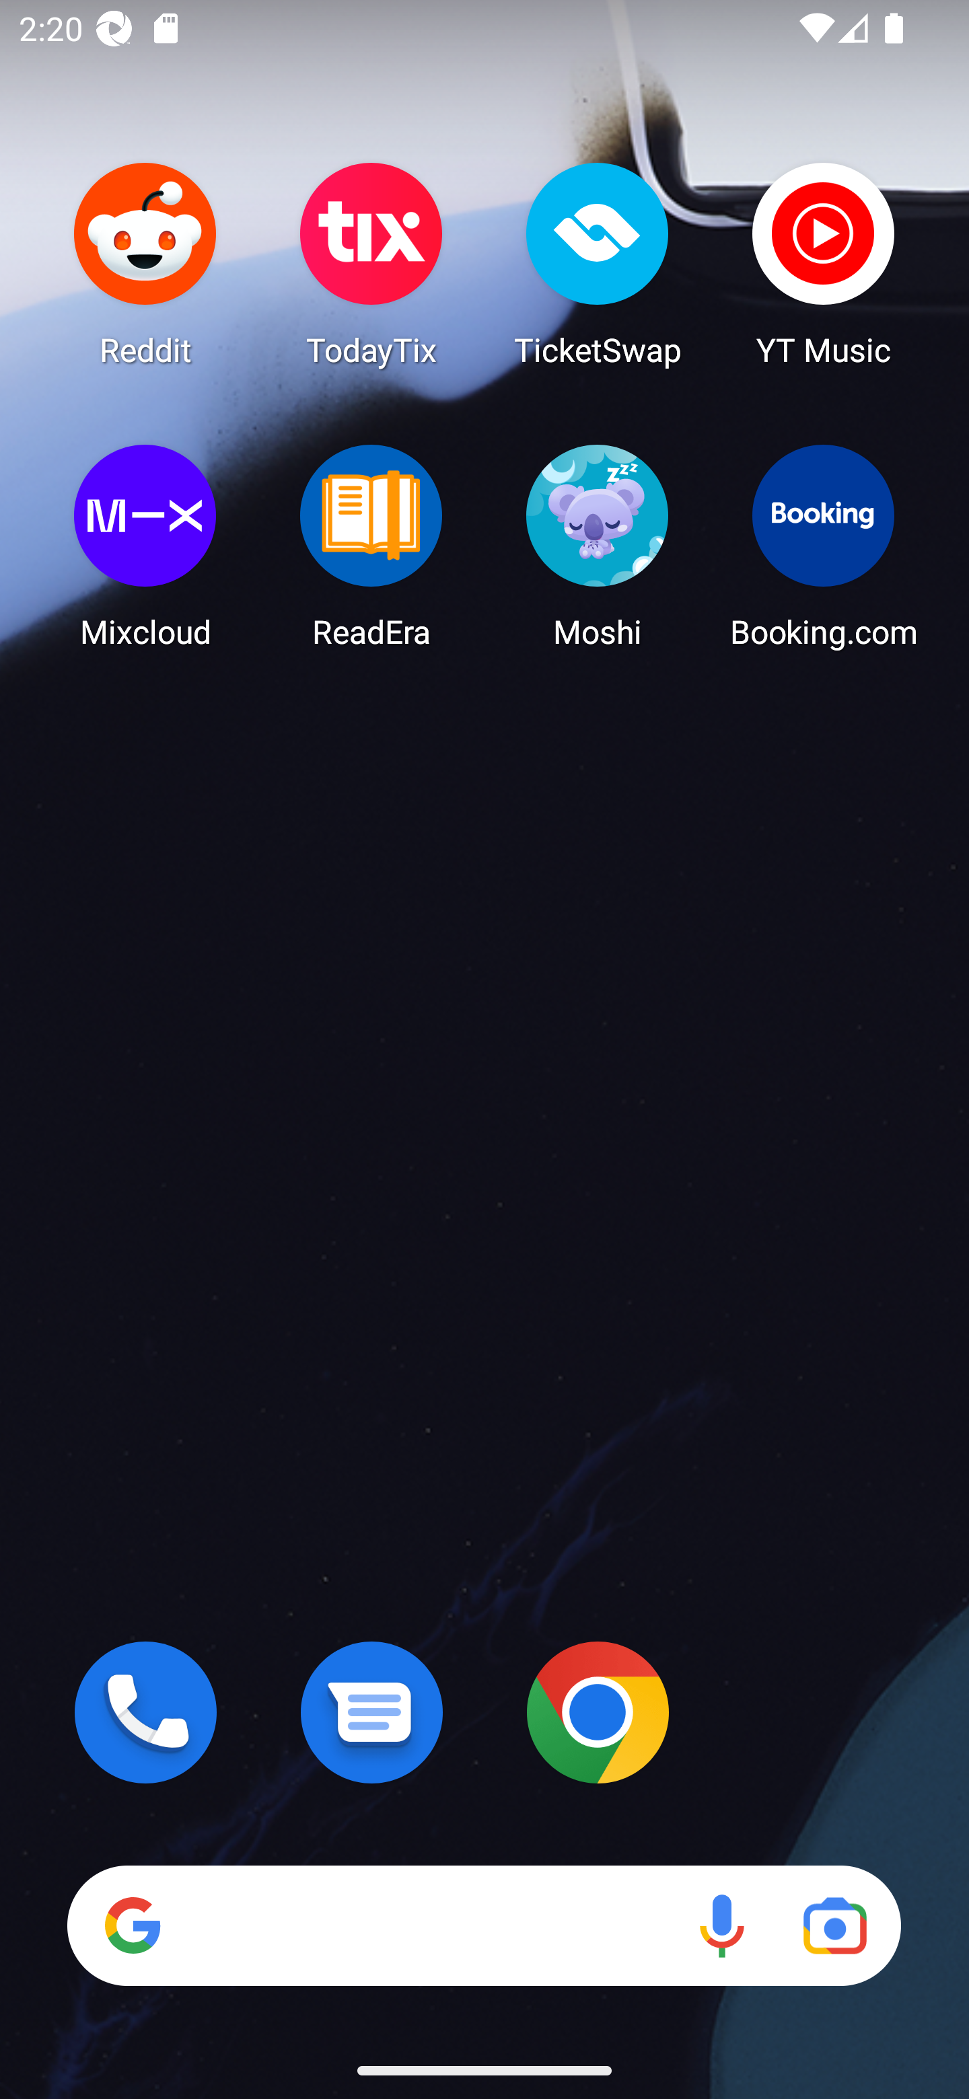  I want to click on Chrome, so click(598, 1712).